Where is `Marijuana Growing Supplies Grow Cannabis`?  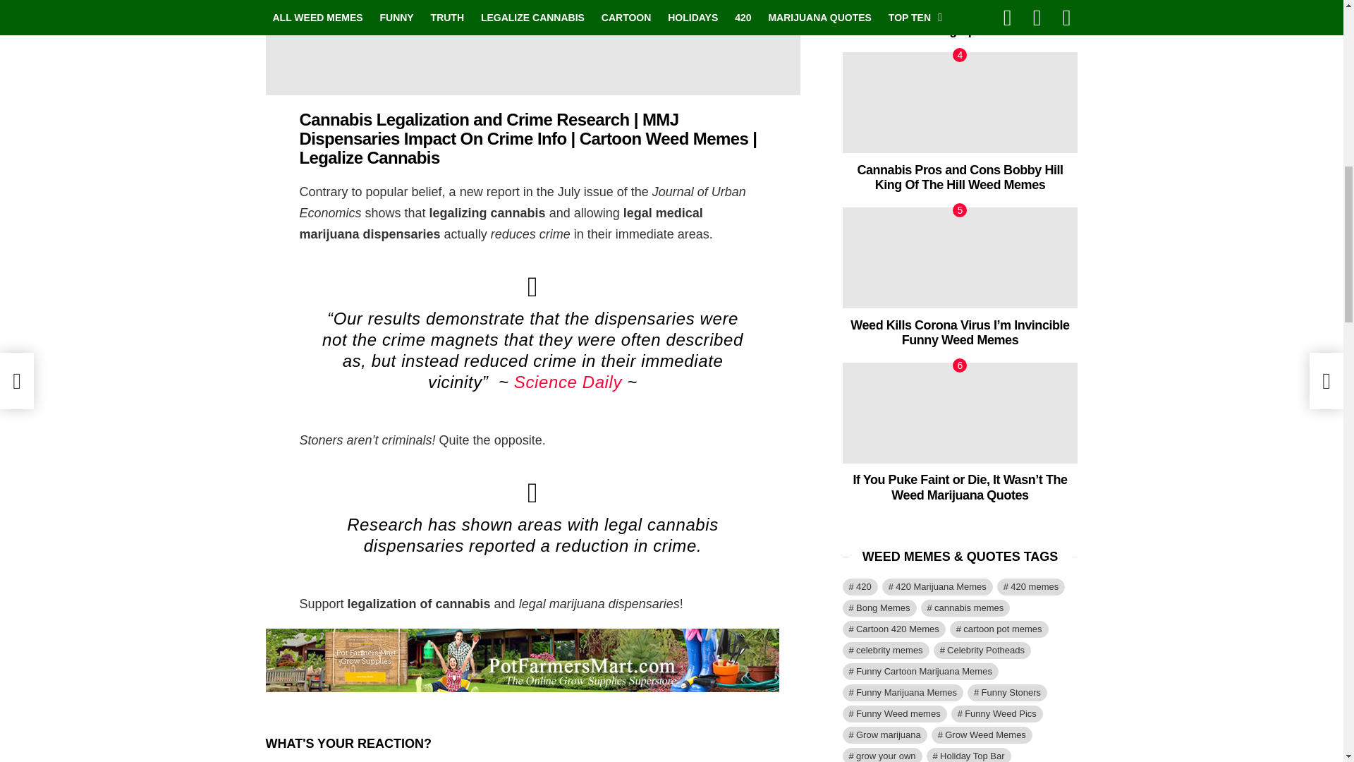
Marijuana Growing Supplies Grow Cannabis is located at coordinates (522, 682).